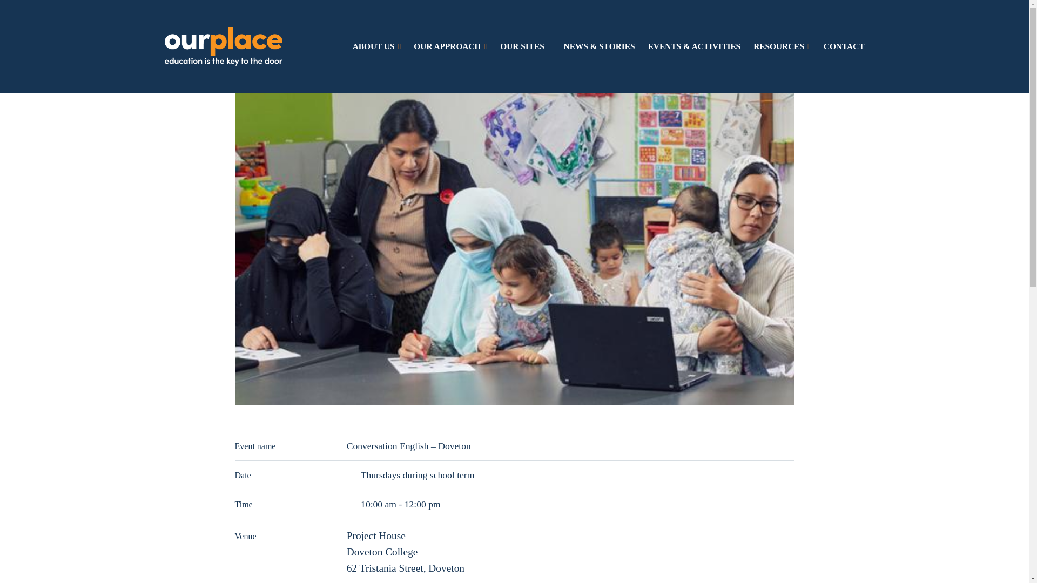  I want to click on CONTACT, so click(844, 46).